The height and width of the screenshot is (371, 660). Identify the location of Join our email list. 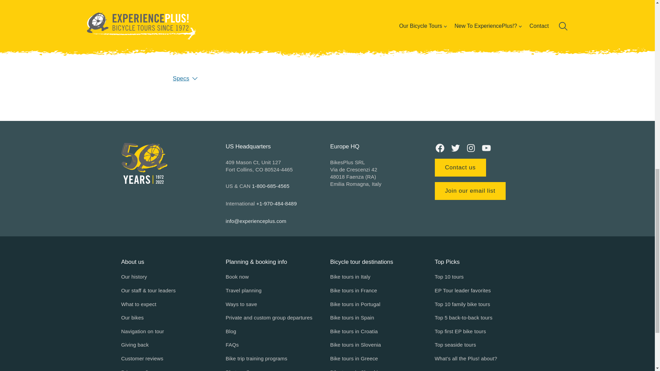
(470, 191).